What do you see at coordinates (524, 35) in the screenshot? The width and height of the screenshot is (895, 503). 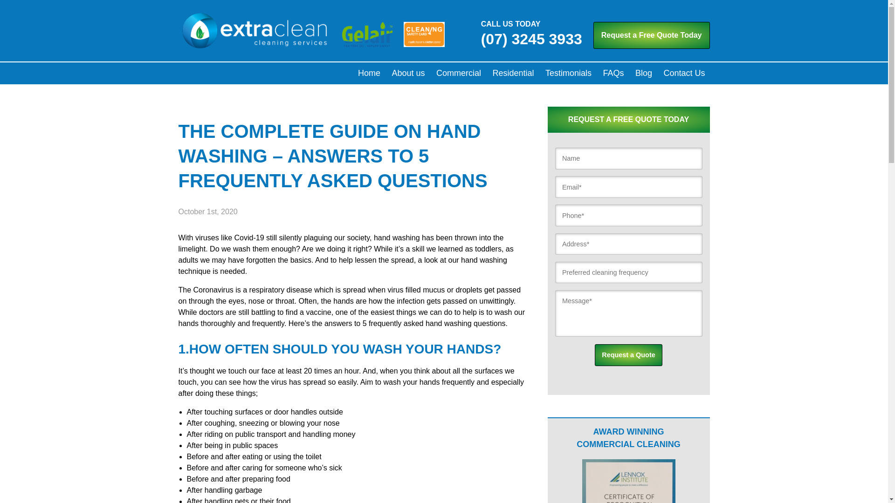 I see `CALL US TODAY
(07) 3245 3933` at bounding box center [524, 35].